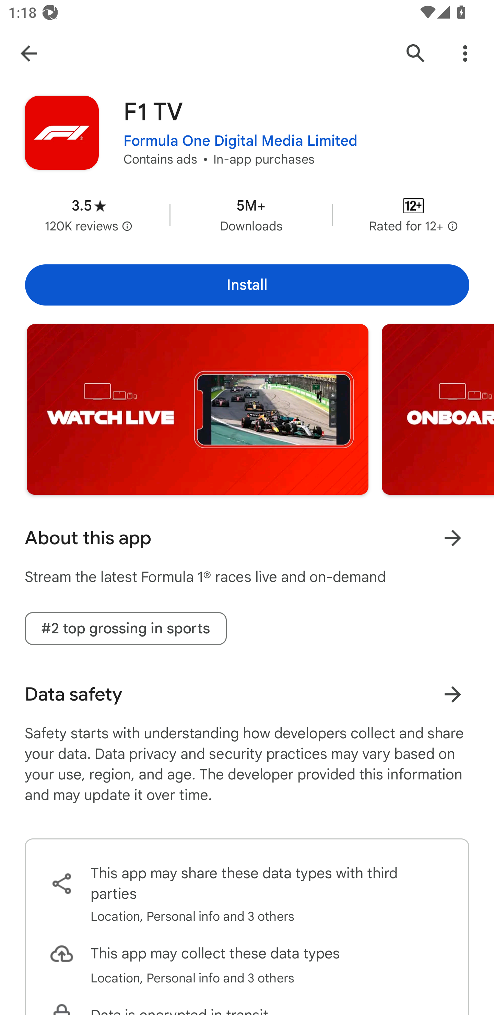  Describe the element at coordinates (198, 409) in the screenshot. I see `Screenshot "1" of "5"` at that location.